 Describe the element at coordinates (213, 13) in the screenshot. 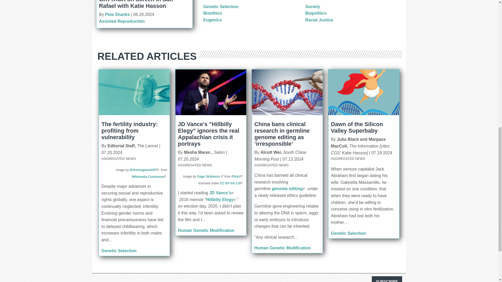

I see `Bioethics` at that location.